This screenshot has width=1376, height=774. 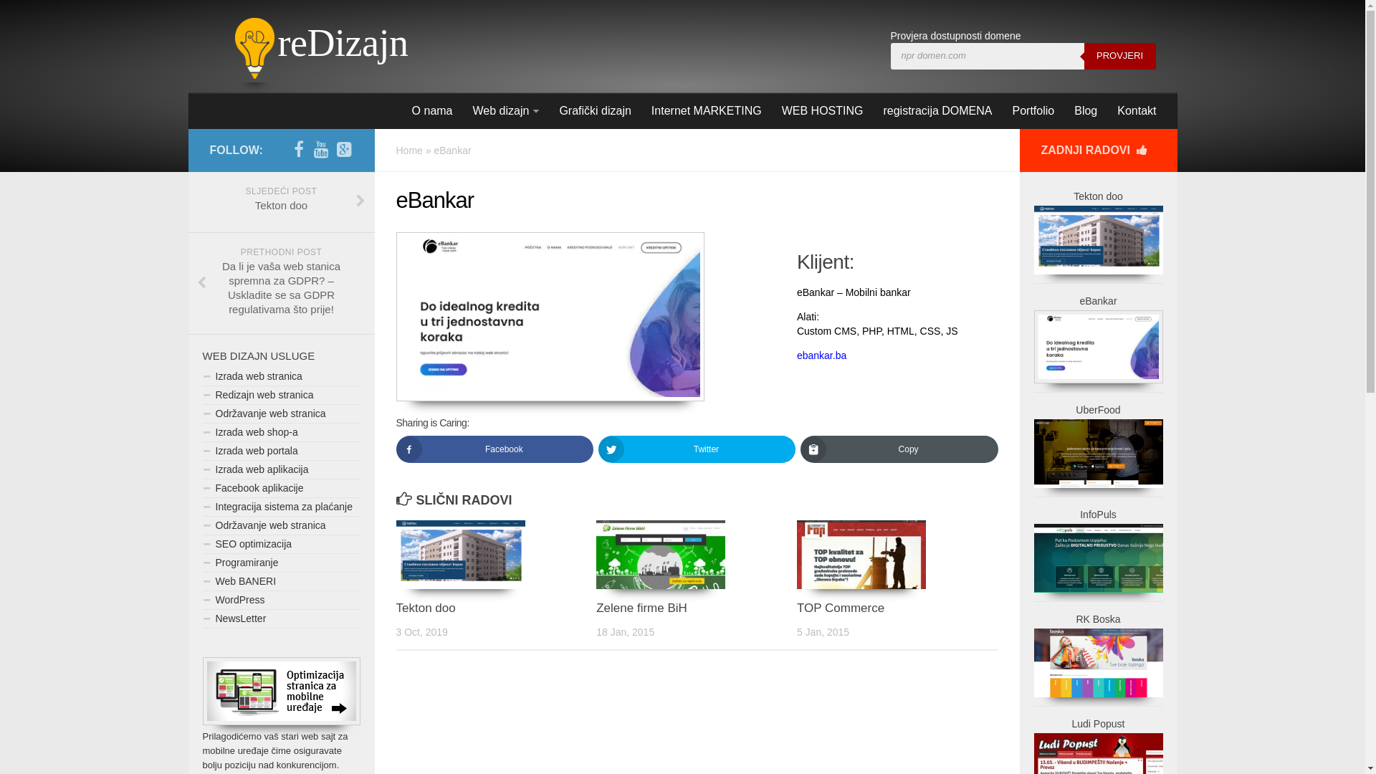 I want to click on Tekton doo, so click(x=496, y=555).